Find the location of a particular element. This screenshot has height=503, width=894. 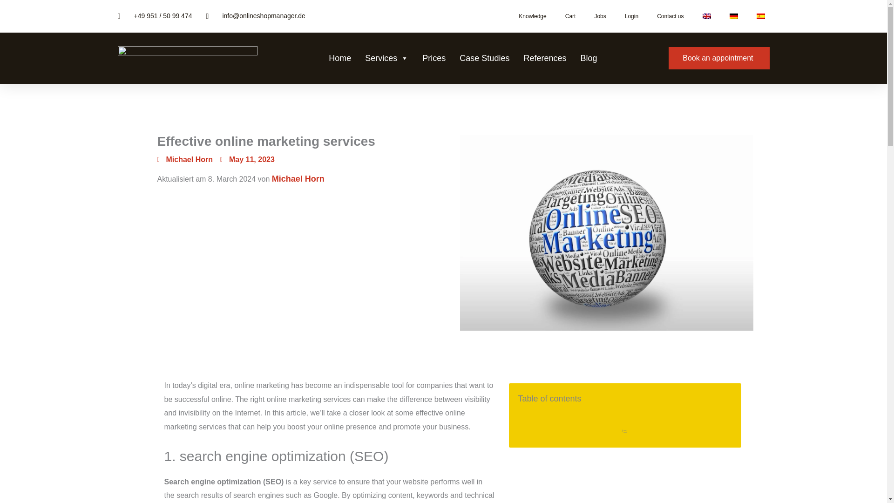

Home is located at coordinates (340, 58).